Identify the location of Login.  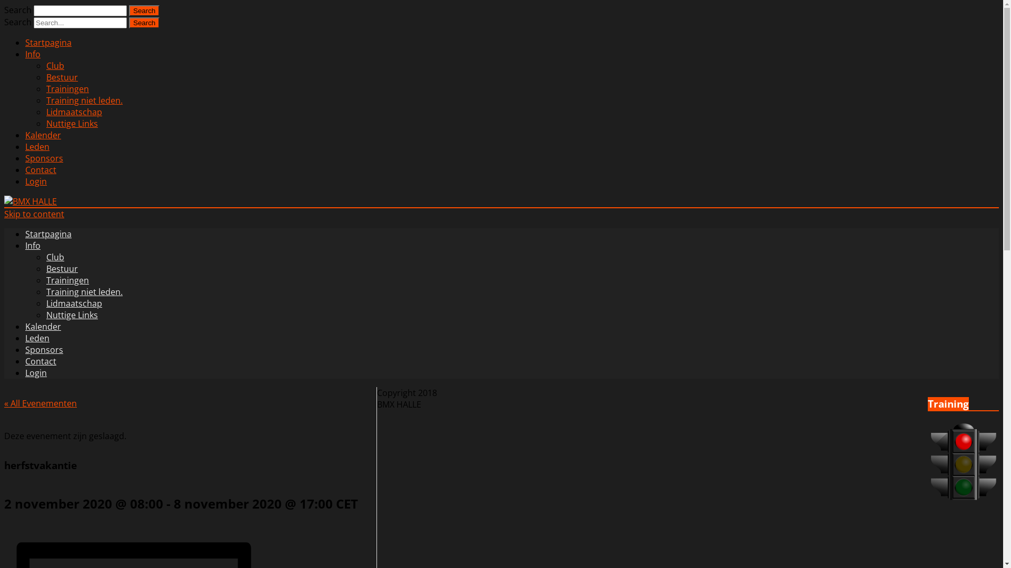
(36, 181).